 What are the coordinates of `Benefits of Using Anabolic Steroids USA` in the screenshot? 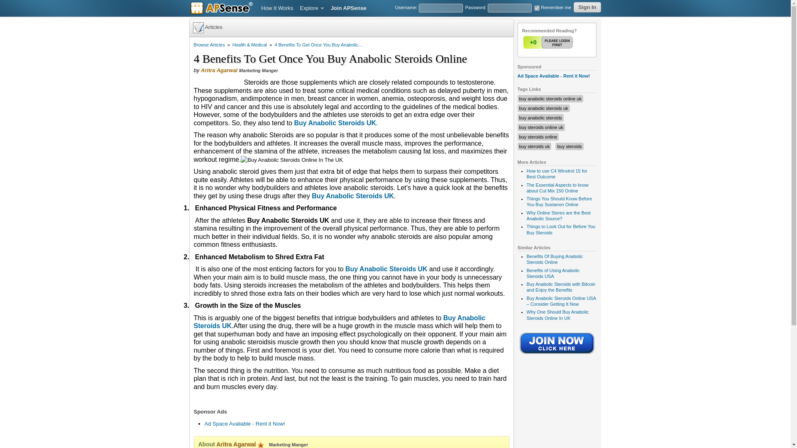 It's located at (553, 273).